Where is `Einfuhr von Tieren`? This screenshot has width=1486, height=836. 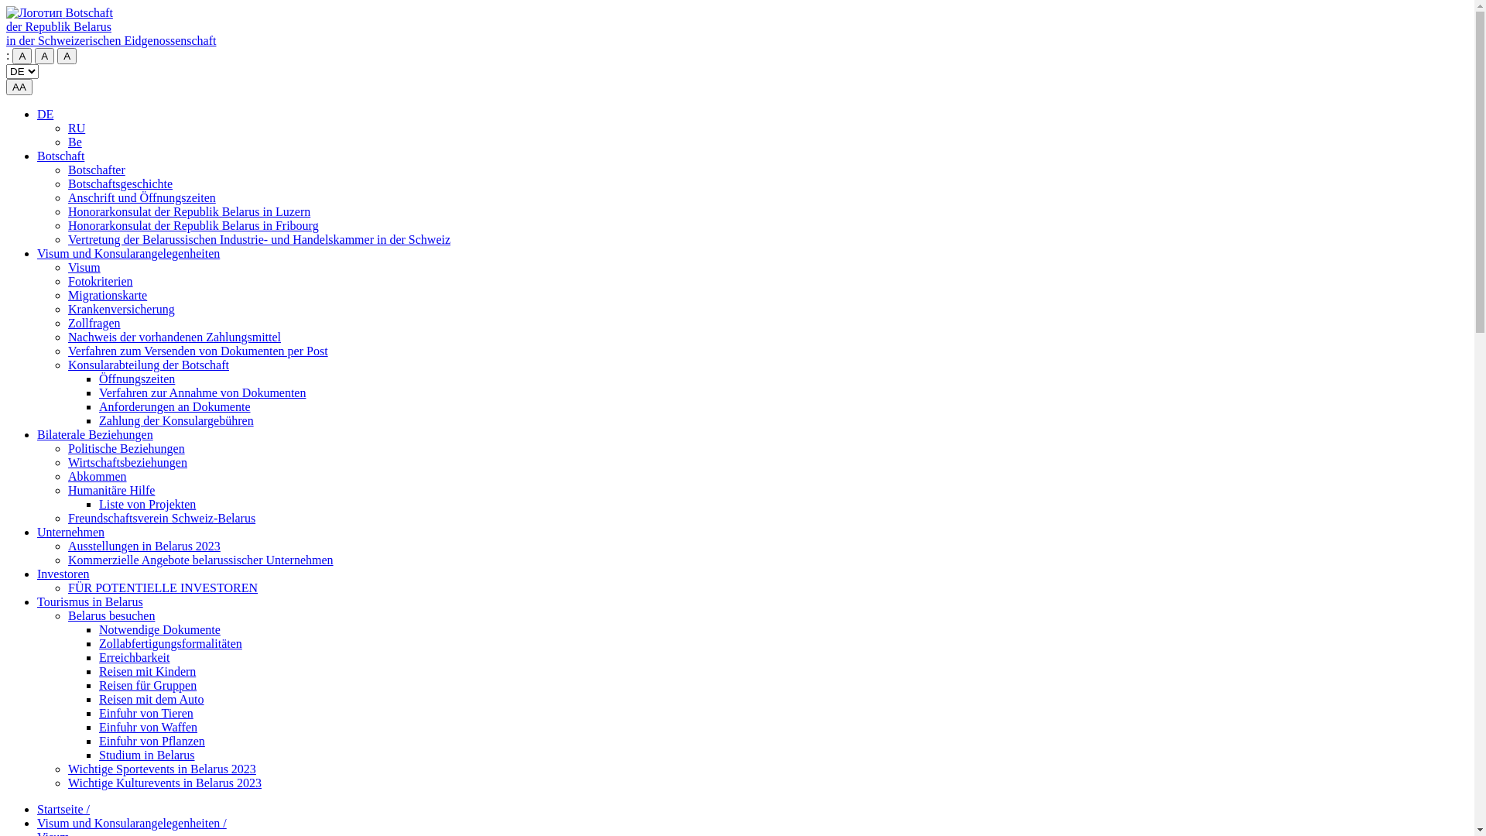 Einfuhr von Tieren is located at coordinates (146, 714).